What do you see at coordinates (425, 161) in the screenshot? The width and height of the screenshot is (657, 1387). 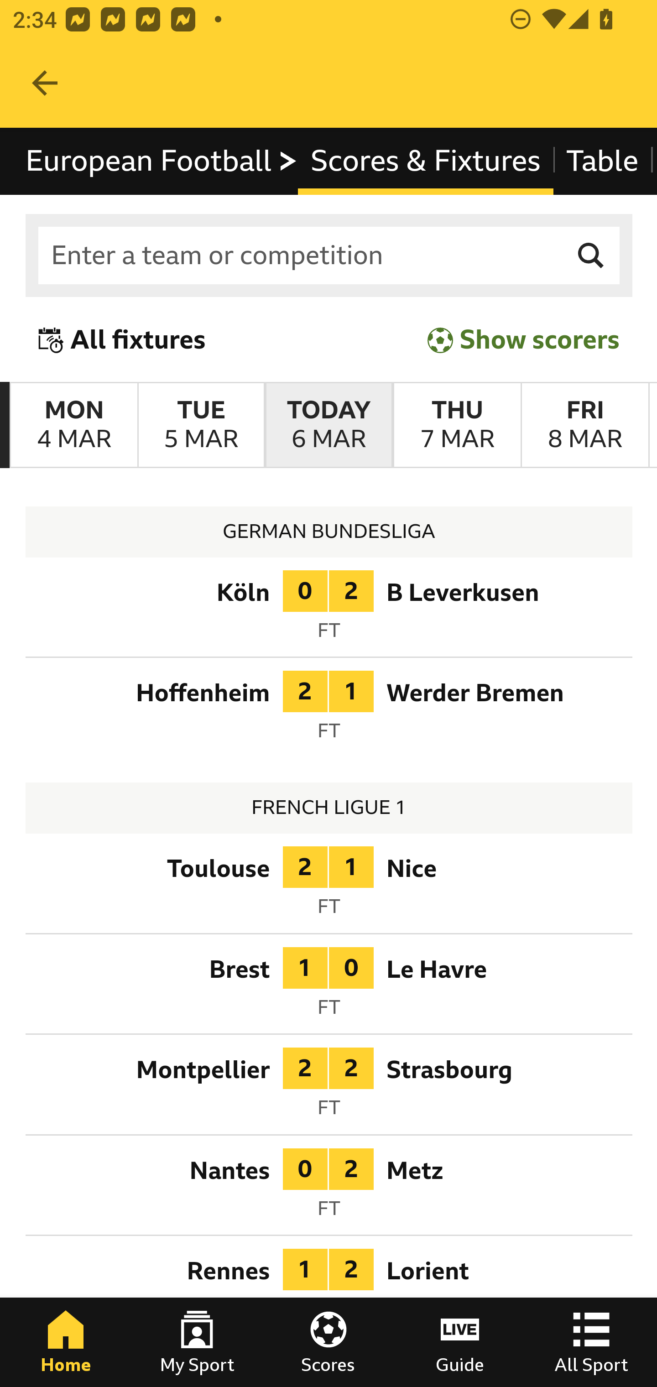 I see `Scores & Fixtures` at bounding box center [425, 161].